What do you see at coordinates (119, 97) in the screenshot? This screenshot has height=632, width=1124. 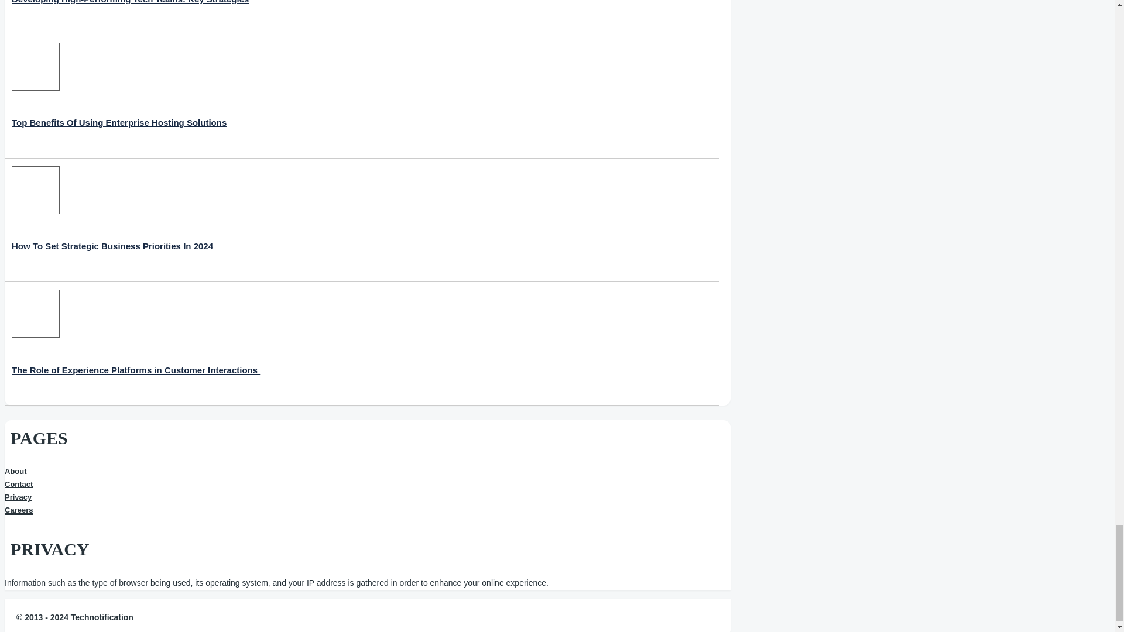 I see `Top Benefits Of Using Enterprise Hosting Solutions` at bounding box center [119, 97].